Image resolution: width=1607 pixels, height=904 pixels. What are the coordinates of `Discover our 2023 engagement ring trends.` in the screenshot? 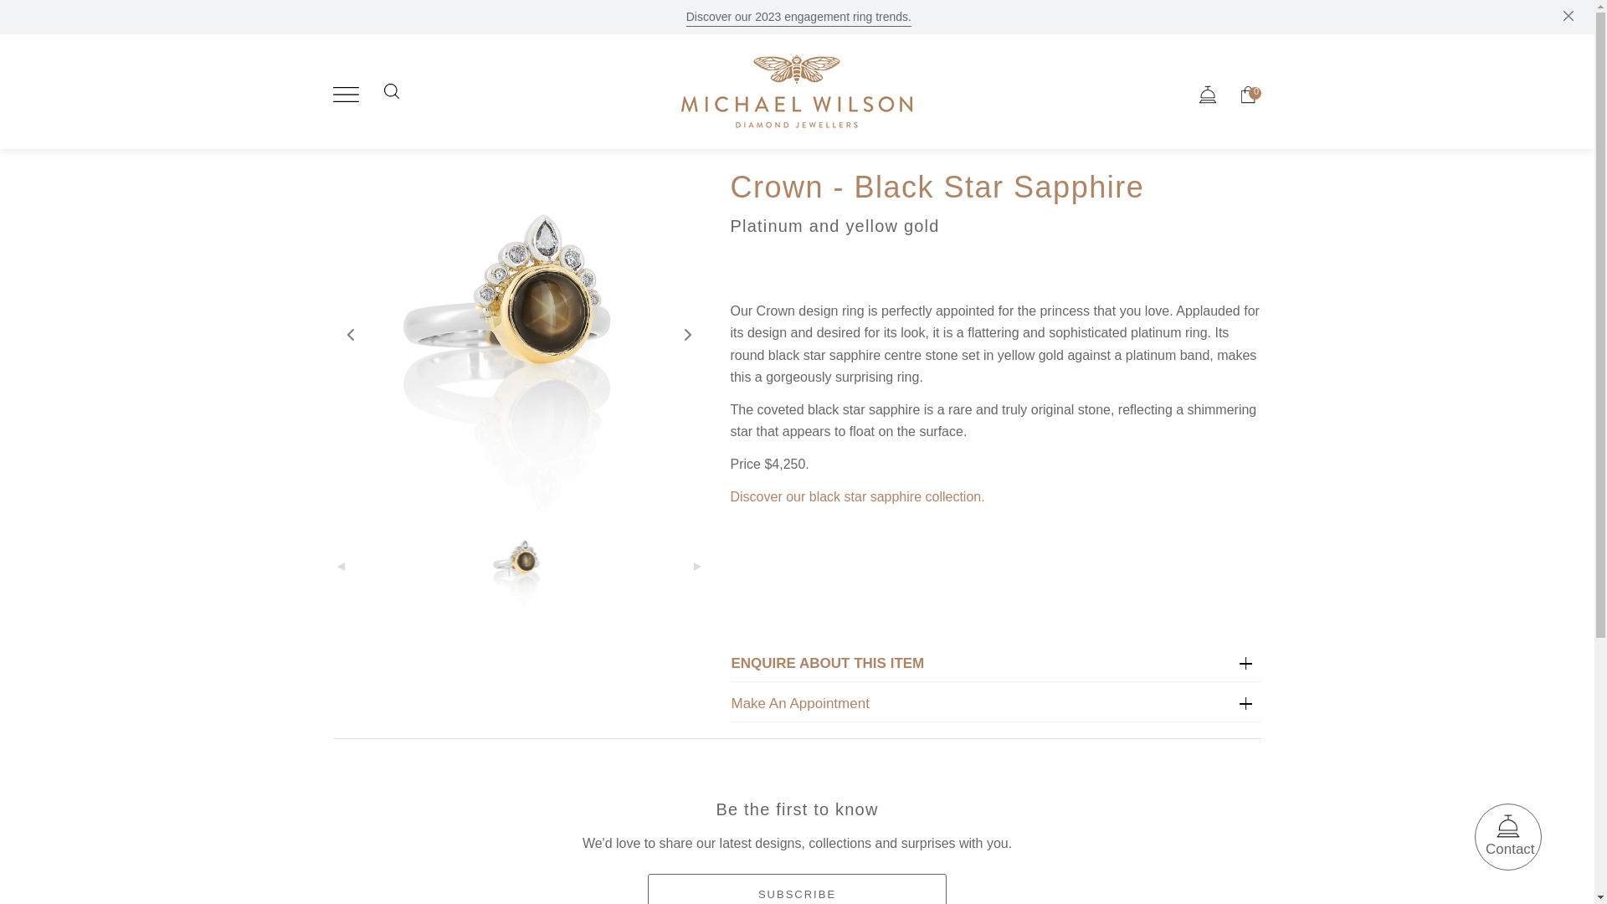 It's located at (798, 17).